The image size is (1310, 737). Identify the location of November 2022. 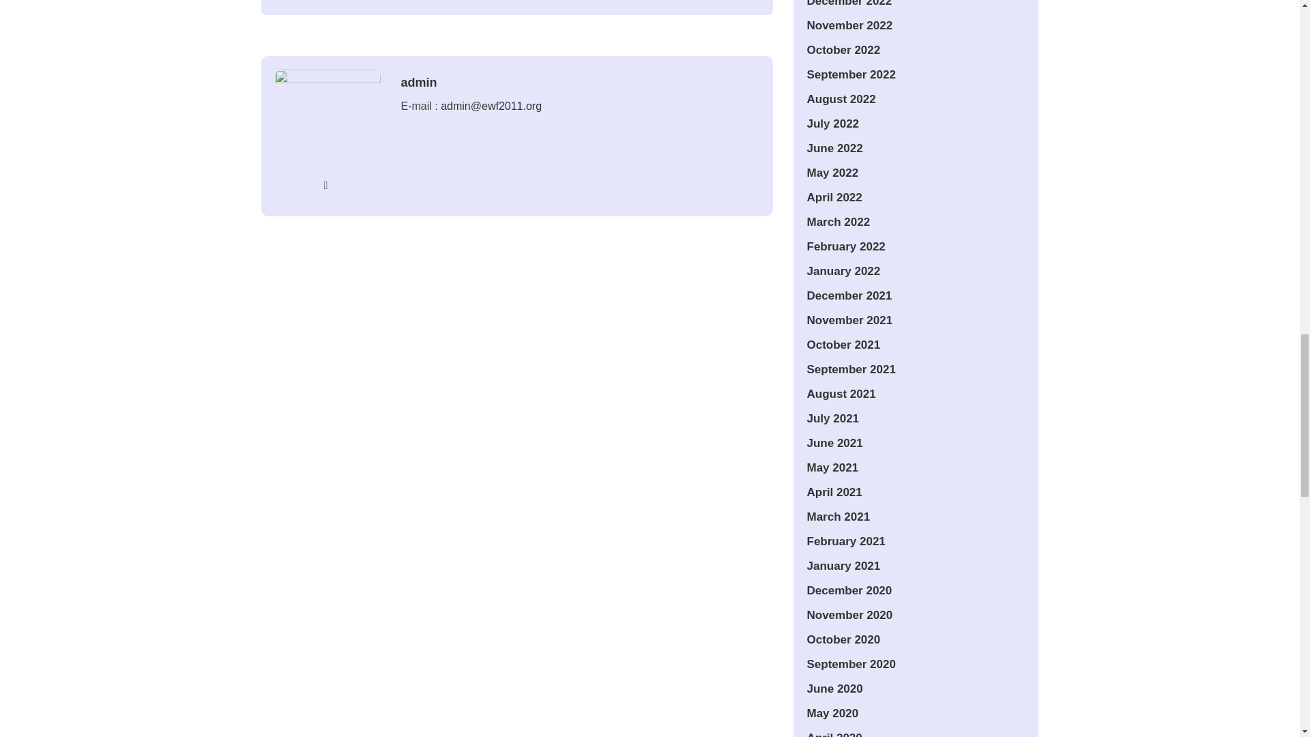
(849, 26).